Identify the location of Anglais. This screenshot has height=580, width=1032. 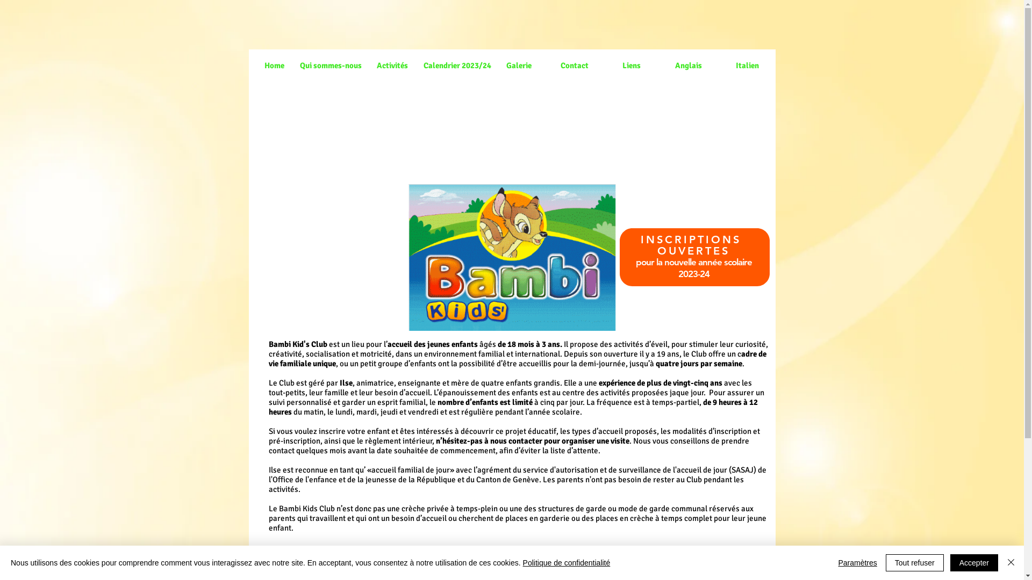
(689, 66).